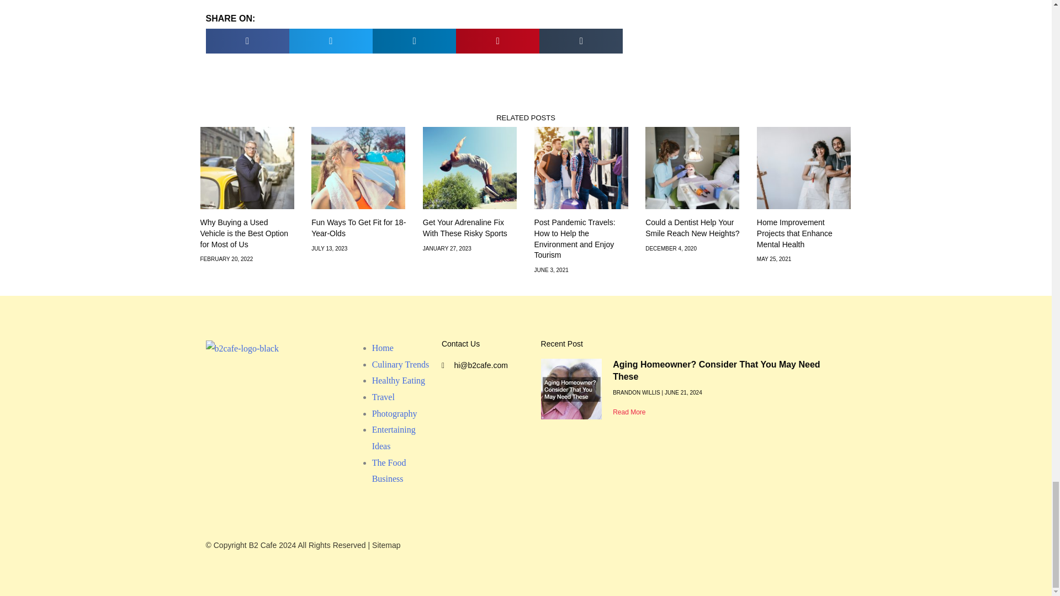  What do you see at coordinates (465, 227) in the screenshot?
I see `Get Your Adrenaline Fix With These Risky Sports` at bounding box center [465, 227].